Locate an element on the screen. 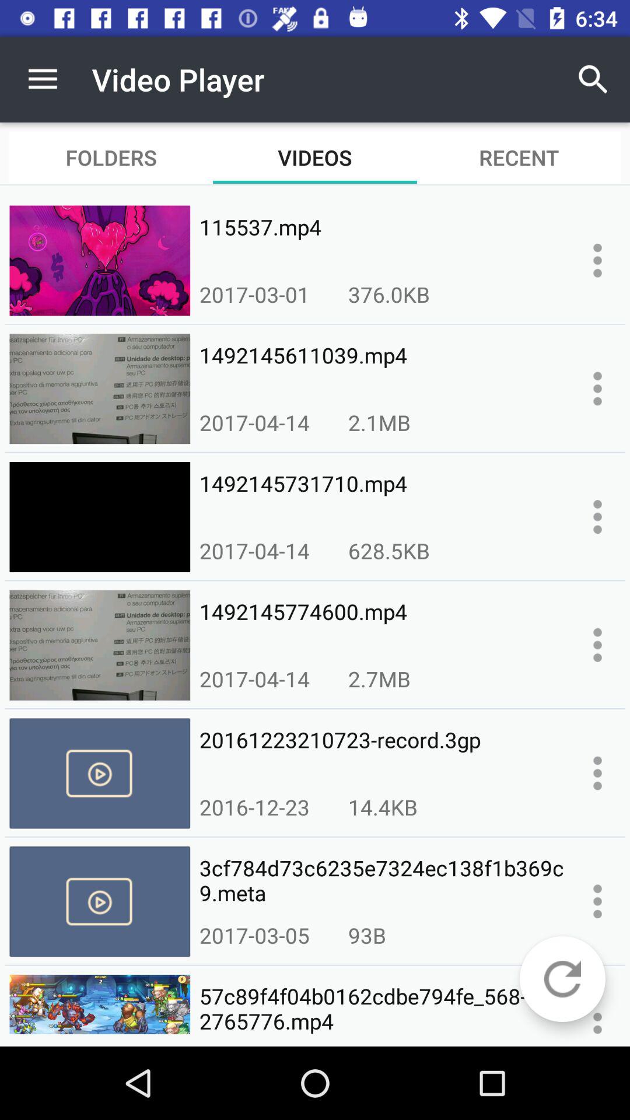  more info is located at coordinates (597, 517).